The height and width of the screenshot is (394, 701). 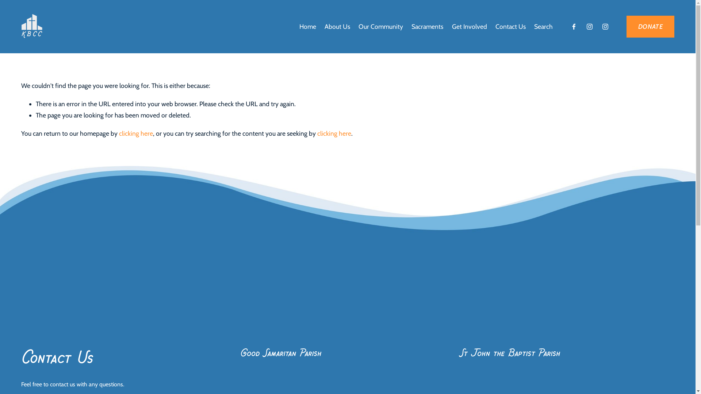 What do you see at coordinates (308, 26) in the screenshot?
I see `Home` at bounding box center [308, 26].